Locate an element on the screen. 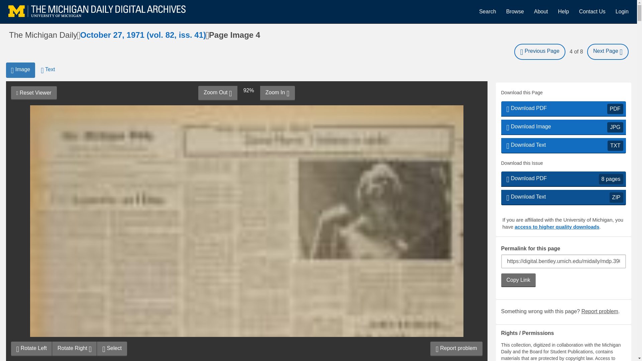 The image size is (642, 361). Rotate Left is located at coordinates (31, 349).